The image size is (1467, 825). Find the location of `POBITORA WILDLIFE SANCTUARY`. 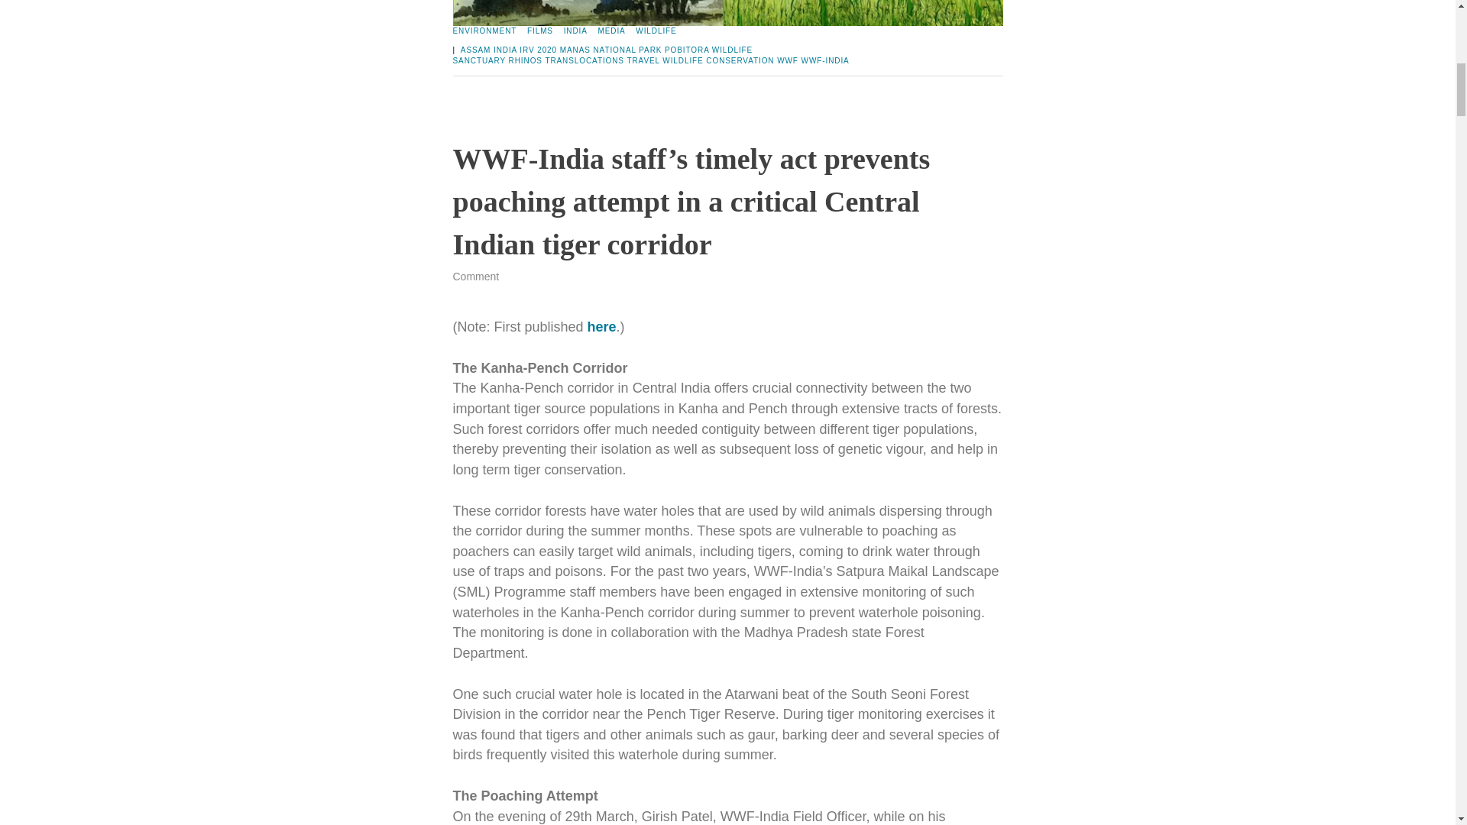

POBITORA WILDLIFE SANCTUARY is located at coordinates (602, 56).